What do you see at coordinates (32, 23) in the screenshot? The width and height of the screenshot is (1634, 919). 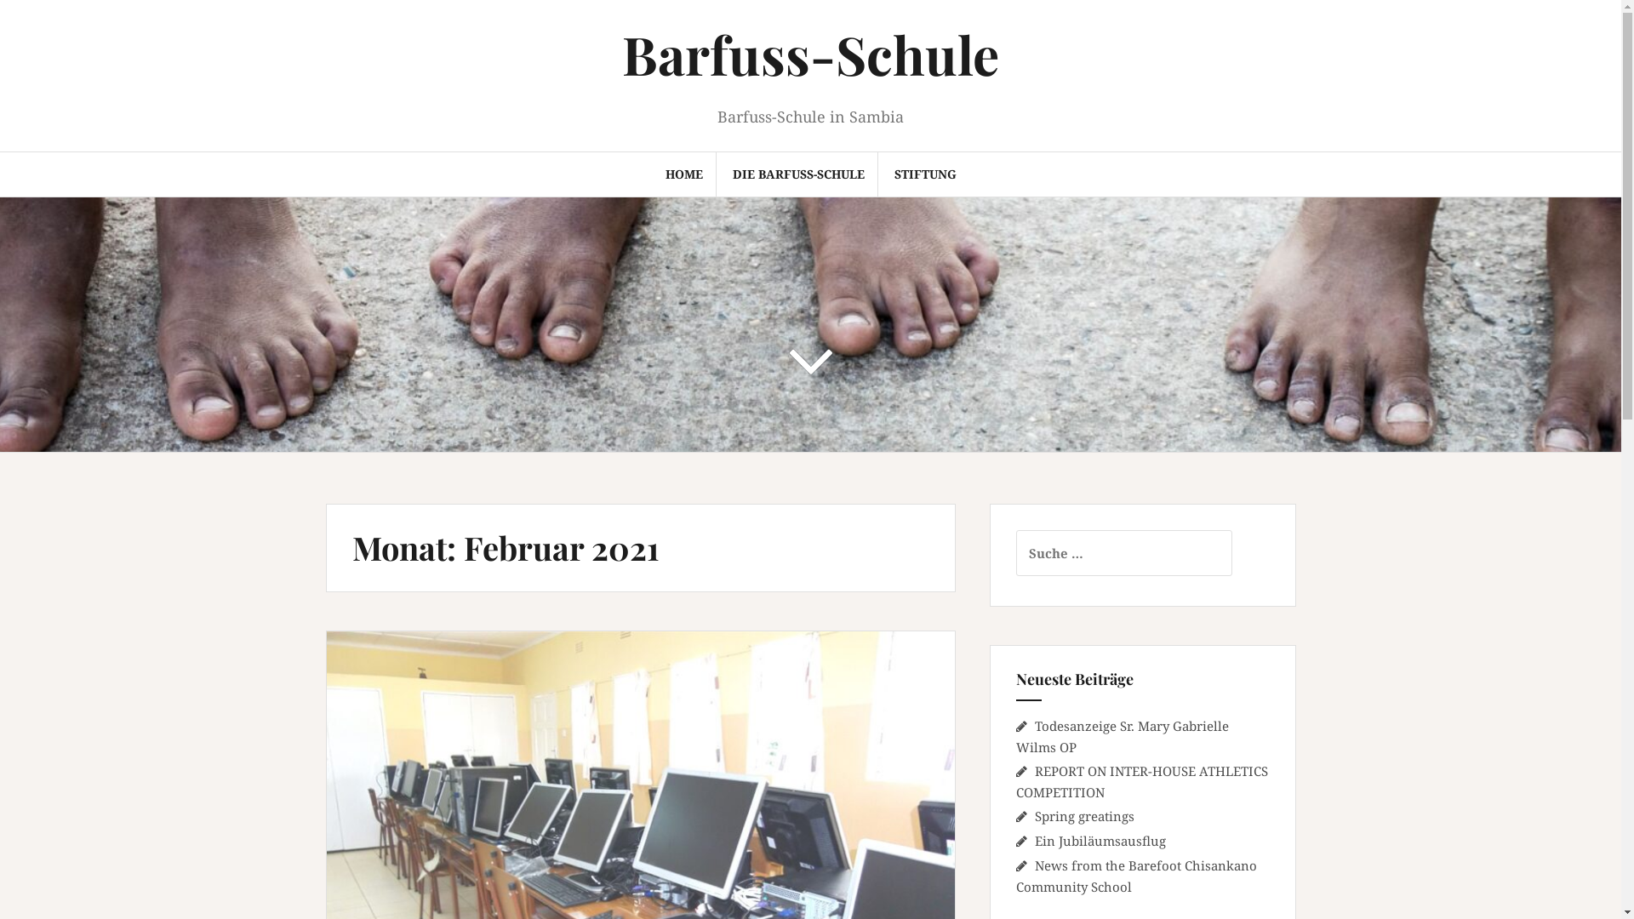 I see `Suche` at bounding box center [32, 23].